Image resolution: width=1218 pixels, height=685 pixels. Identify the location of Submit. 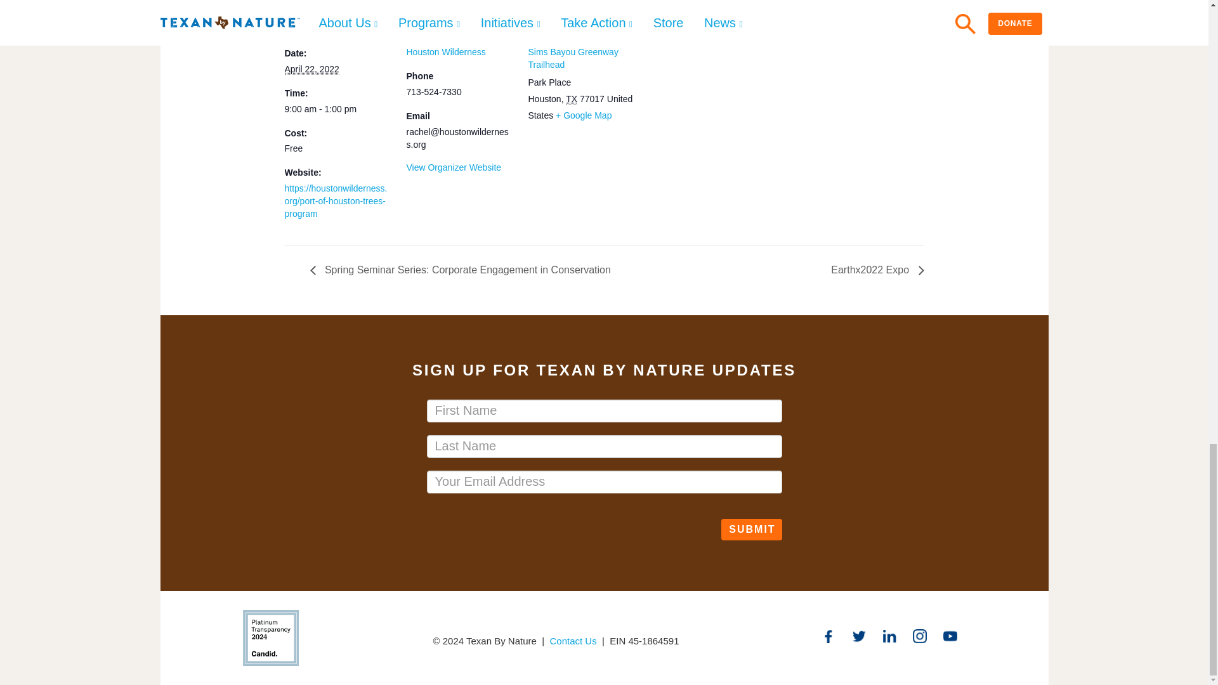
(751, 530).